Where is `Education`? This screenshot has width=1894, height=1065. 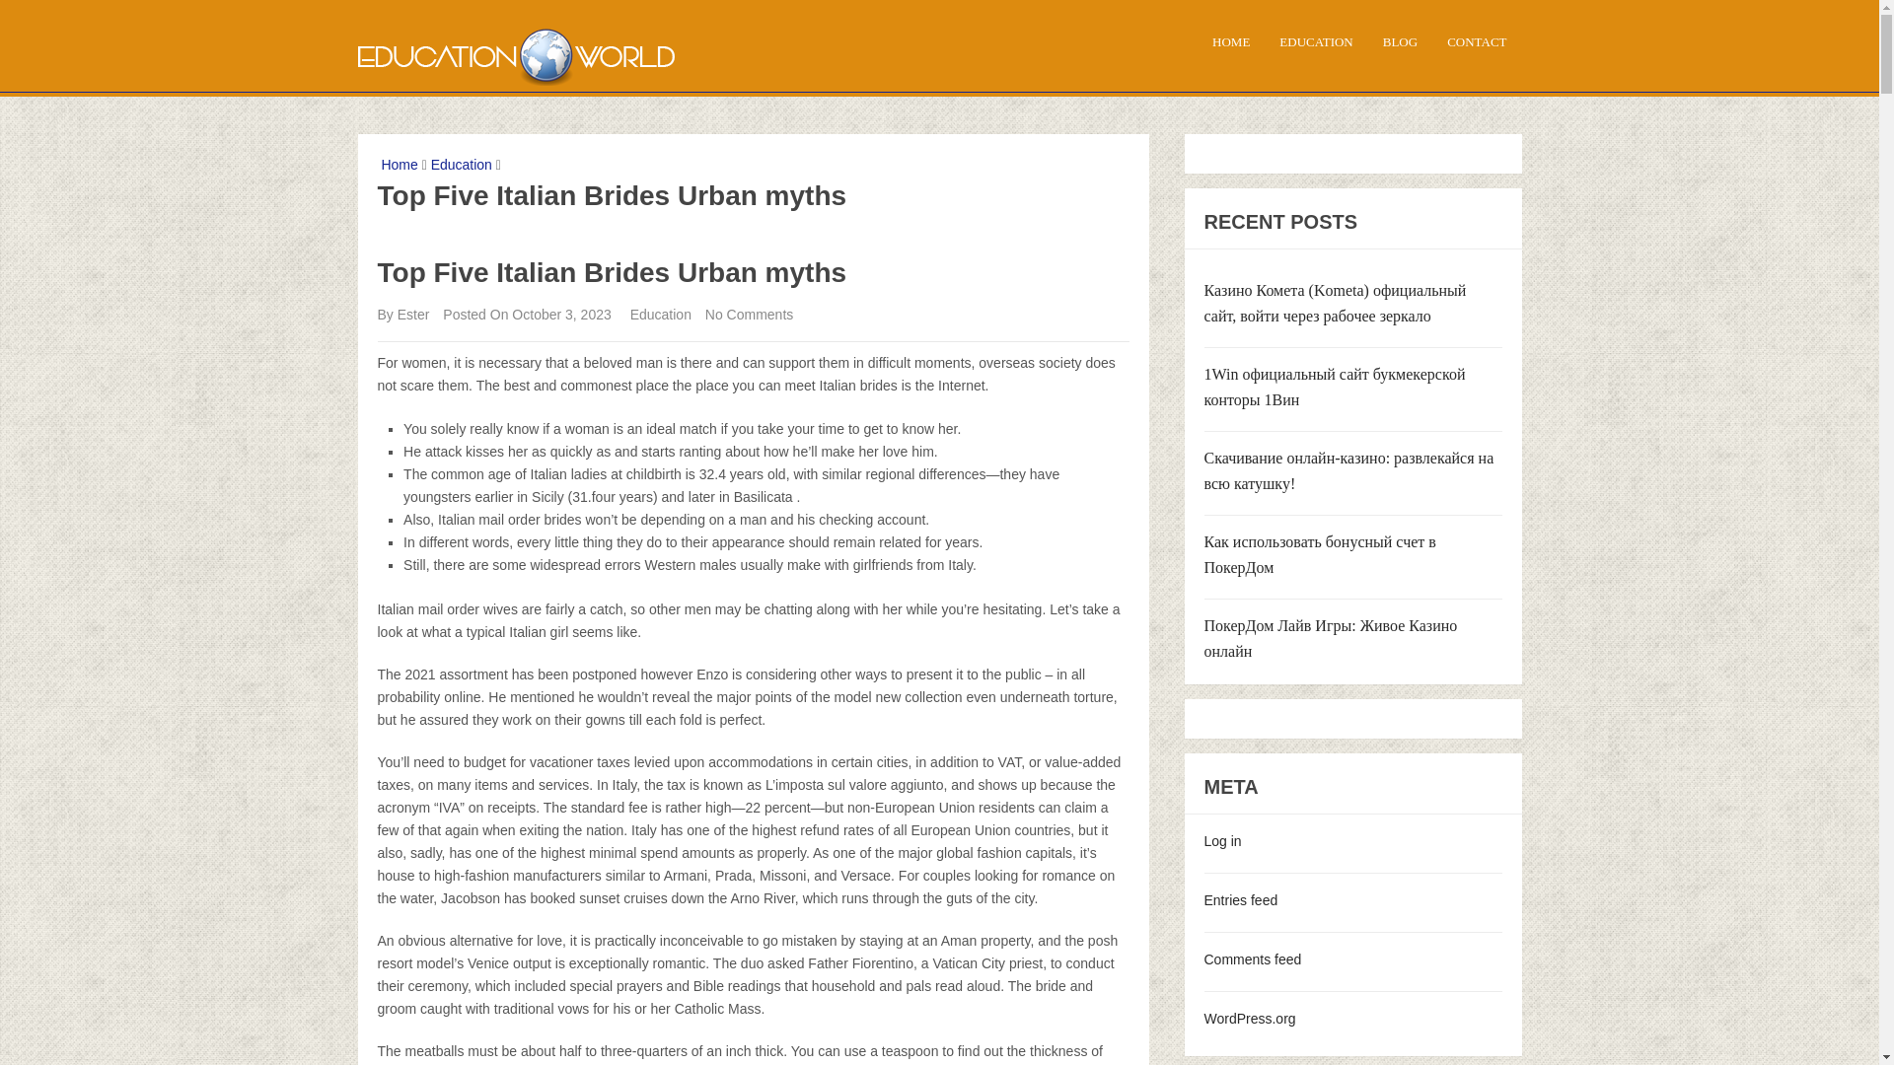
Education is located at coordinates (462, 164).